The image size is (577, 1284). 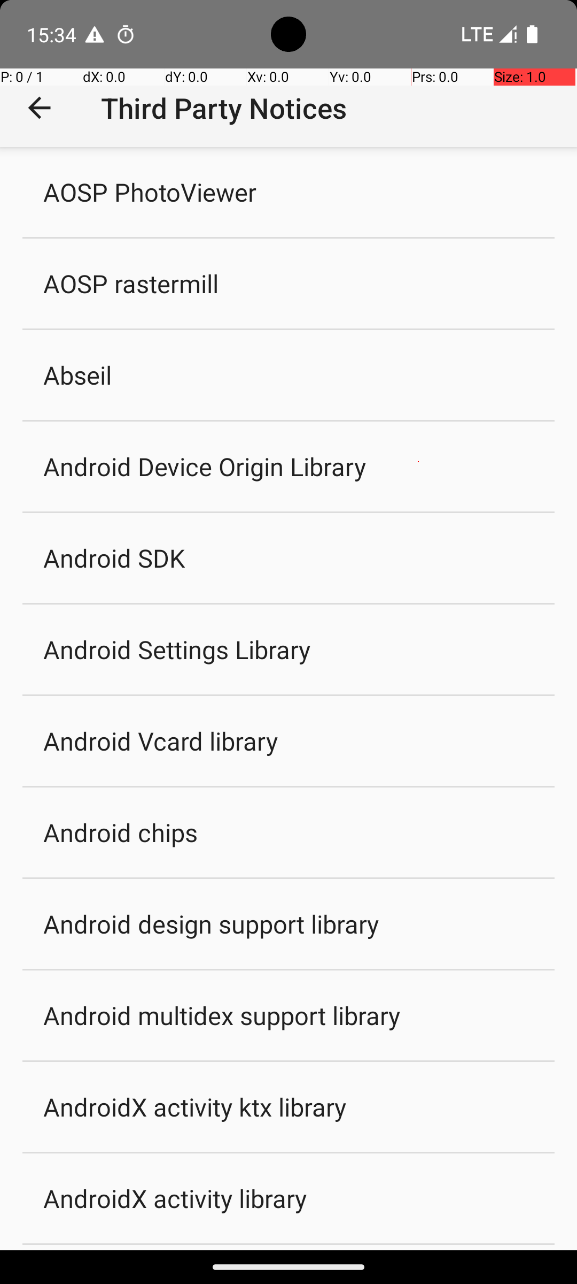 I want to click on Android chips, so click(x=121, y=832).